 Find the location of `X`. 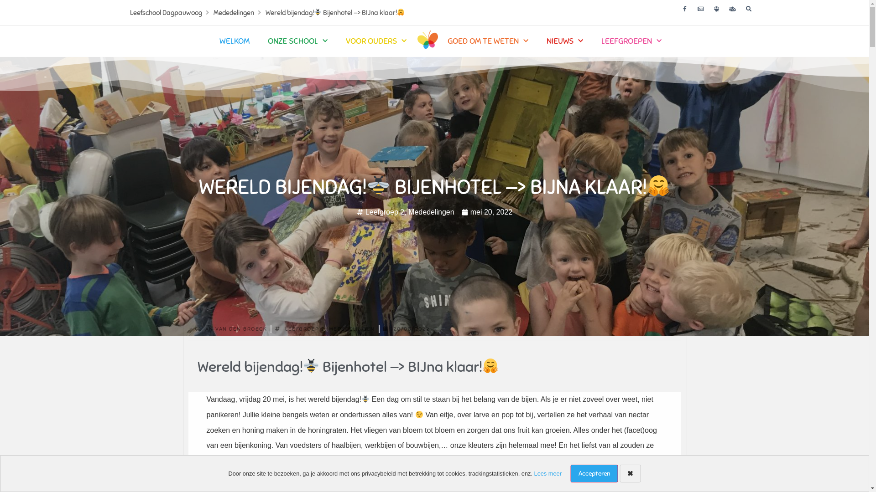

X is located at coordinates (631, 474).